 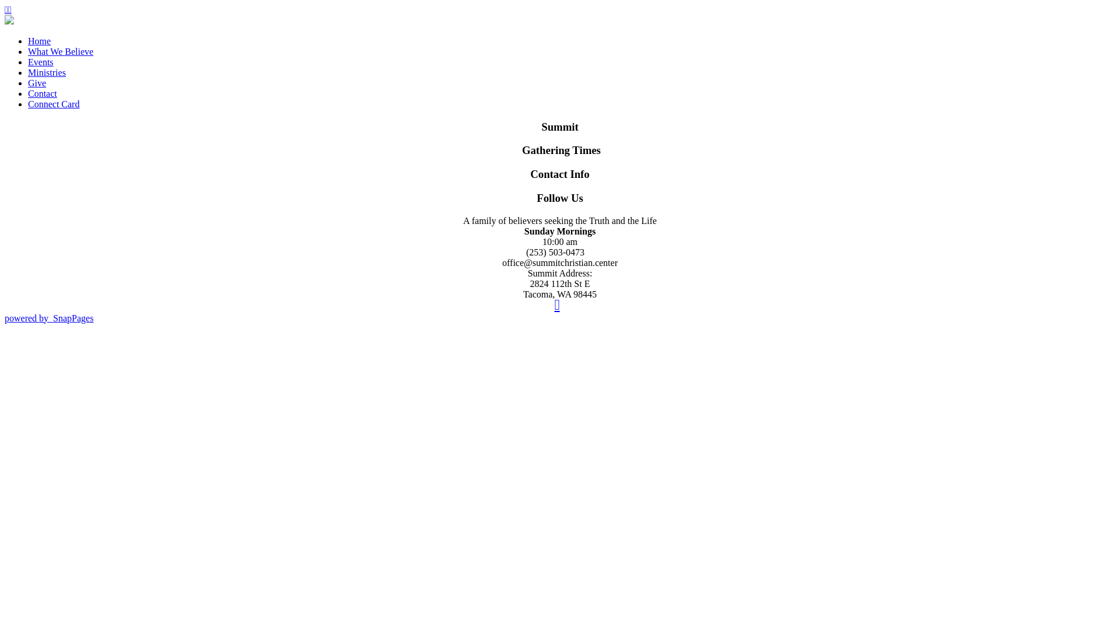 What do you see at coordinates (54, 104) in the screenshot?
I see `Connect Card` at bounding box center [54, 104].